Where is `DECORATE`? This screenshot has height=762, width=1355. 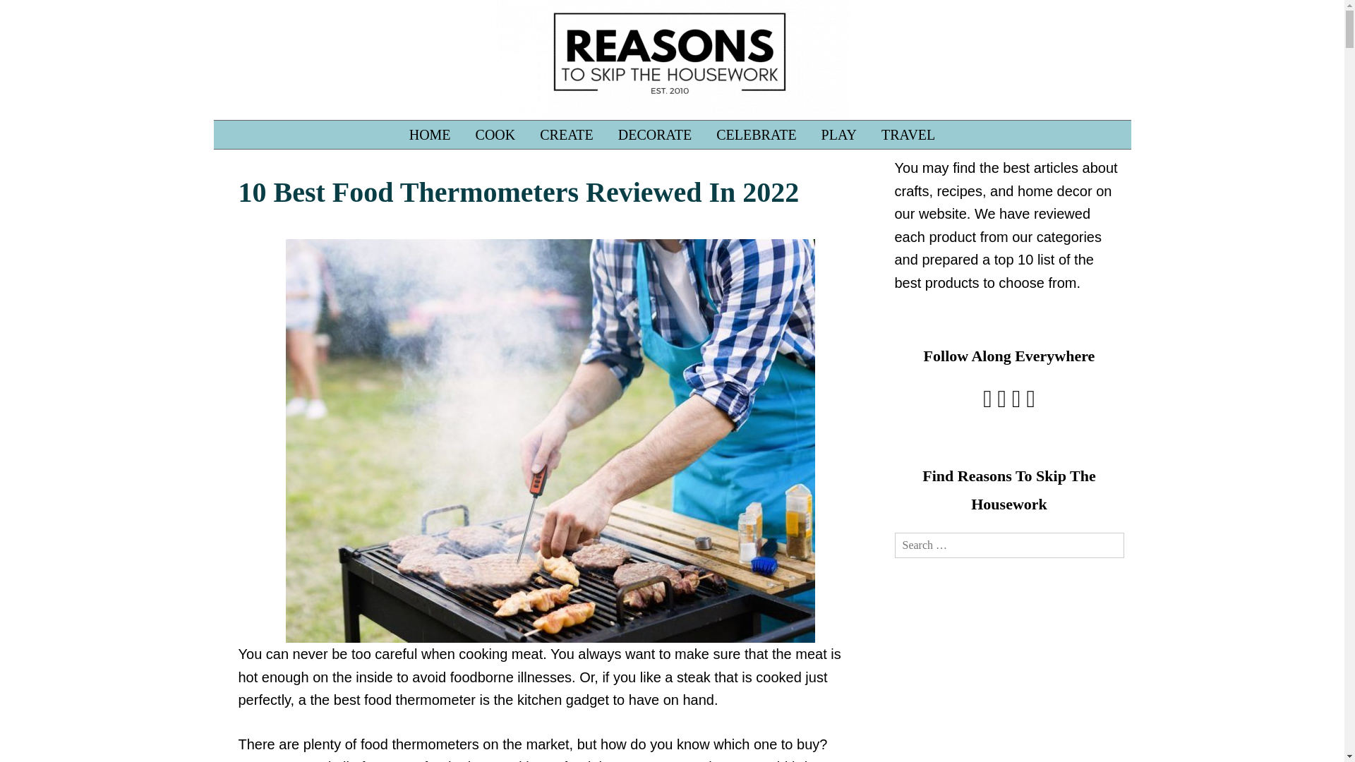 DECORATE is located at coordinates (654, 134).